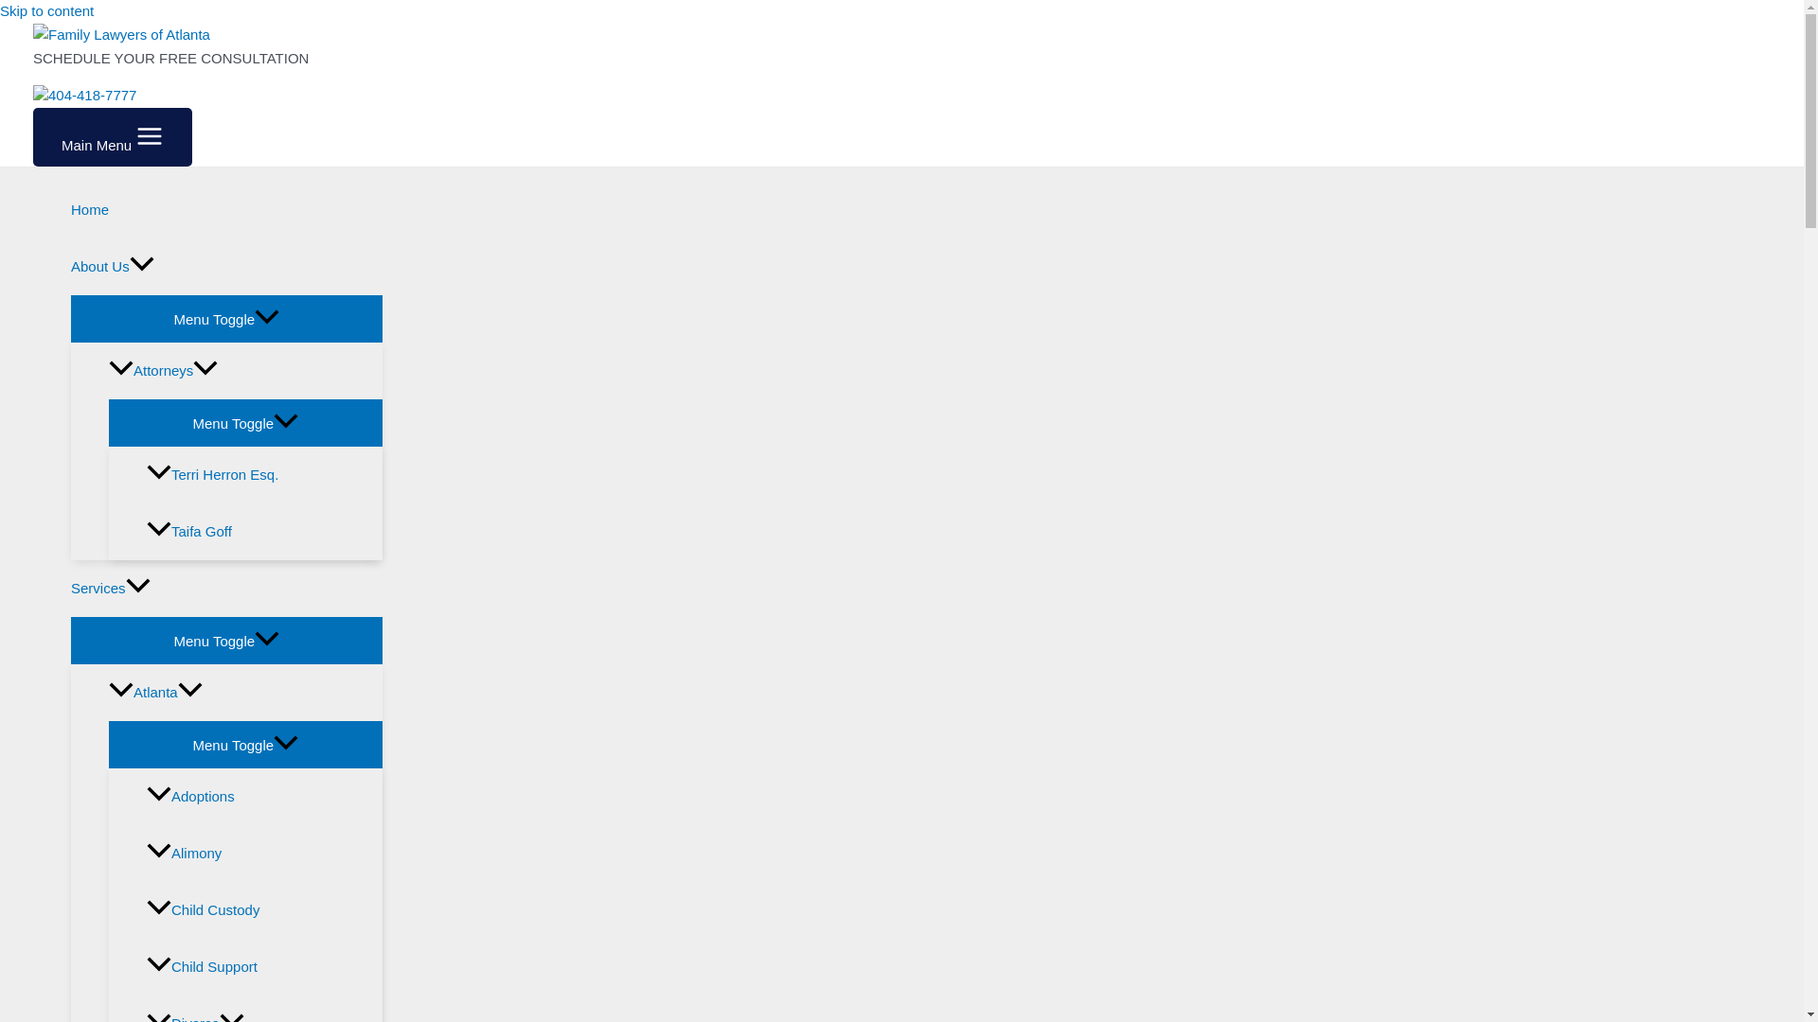  Describe the element at coordinates (84, 95) in the screenshot. I see `404-418-7777` at that location.